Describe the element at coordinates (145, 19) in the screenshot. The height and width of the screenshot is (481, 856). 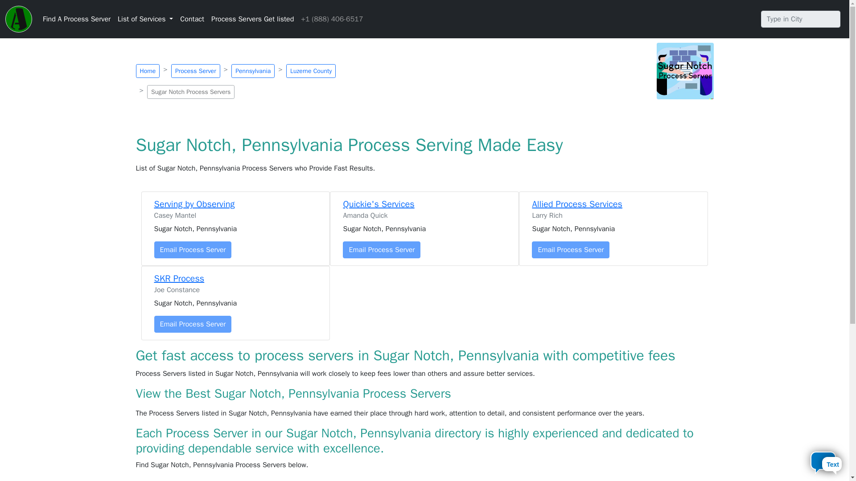
I see `List of Services` at that location.